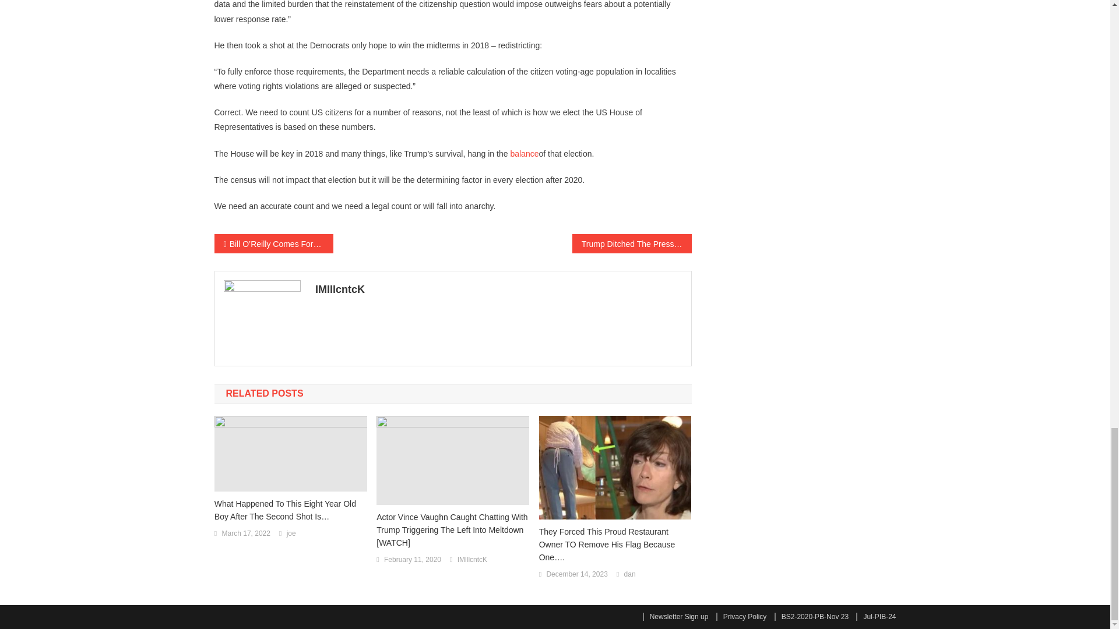  Describe the element at coordinates (246, 533) in the screenshot. I see `March 17, 2022` at that location.